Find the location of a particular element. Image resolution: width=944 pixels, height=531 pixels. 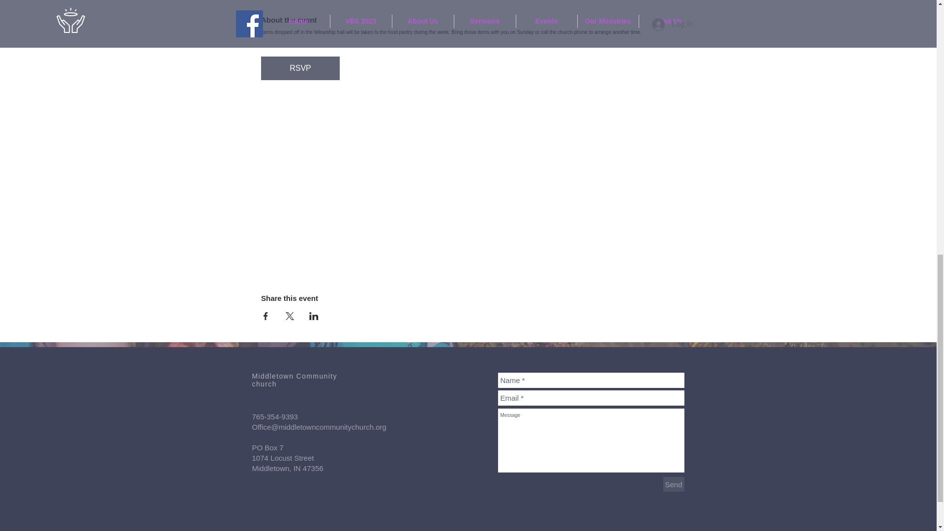

RSVP is located at coordinates (300, 68).